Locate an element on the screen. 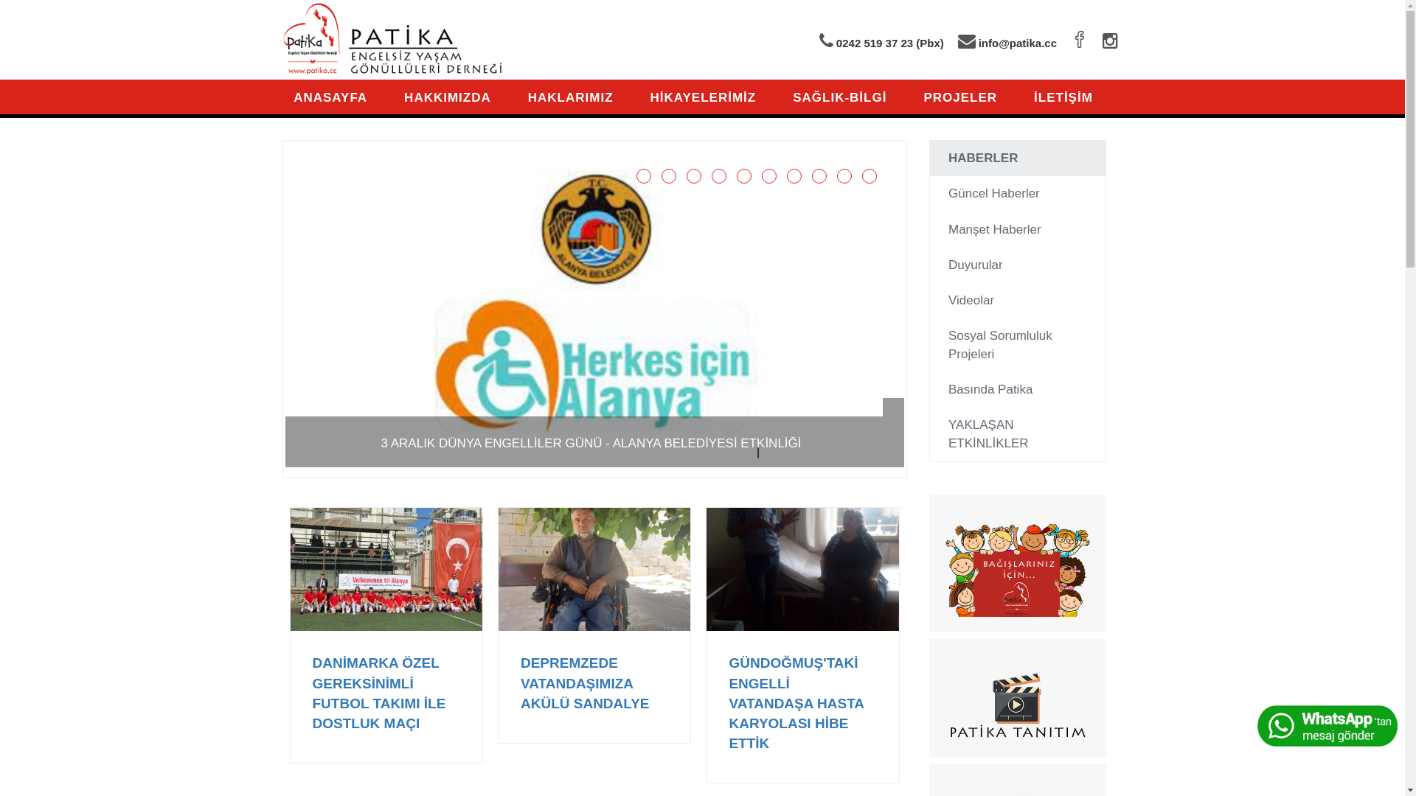 This screenshot has height=796, width=1416. Sosyal Sorumluluk Projeleri is located at coordinates (1018, 345).